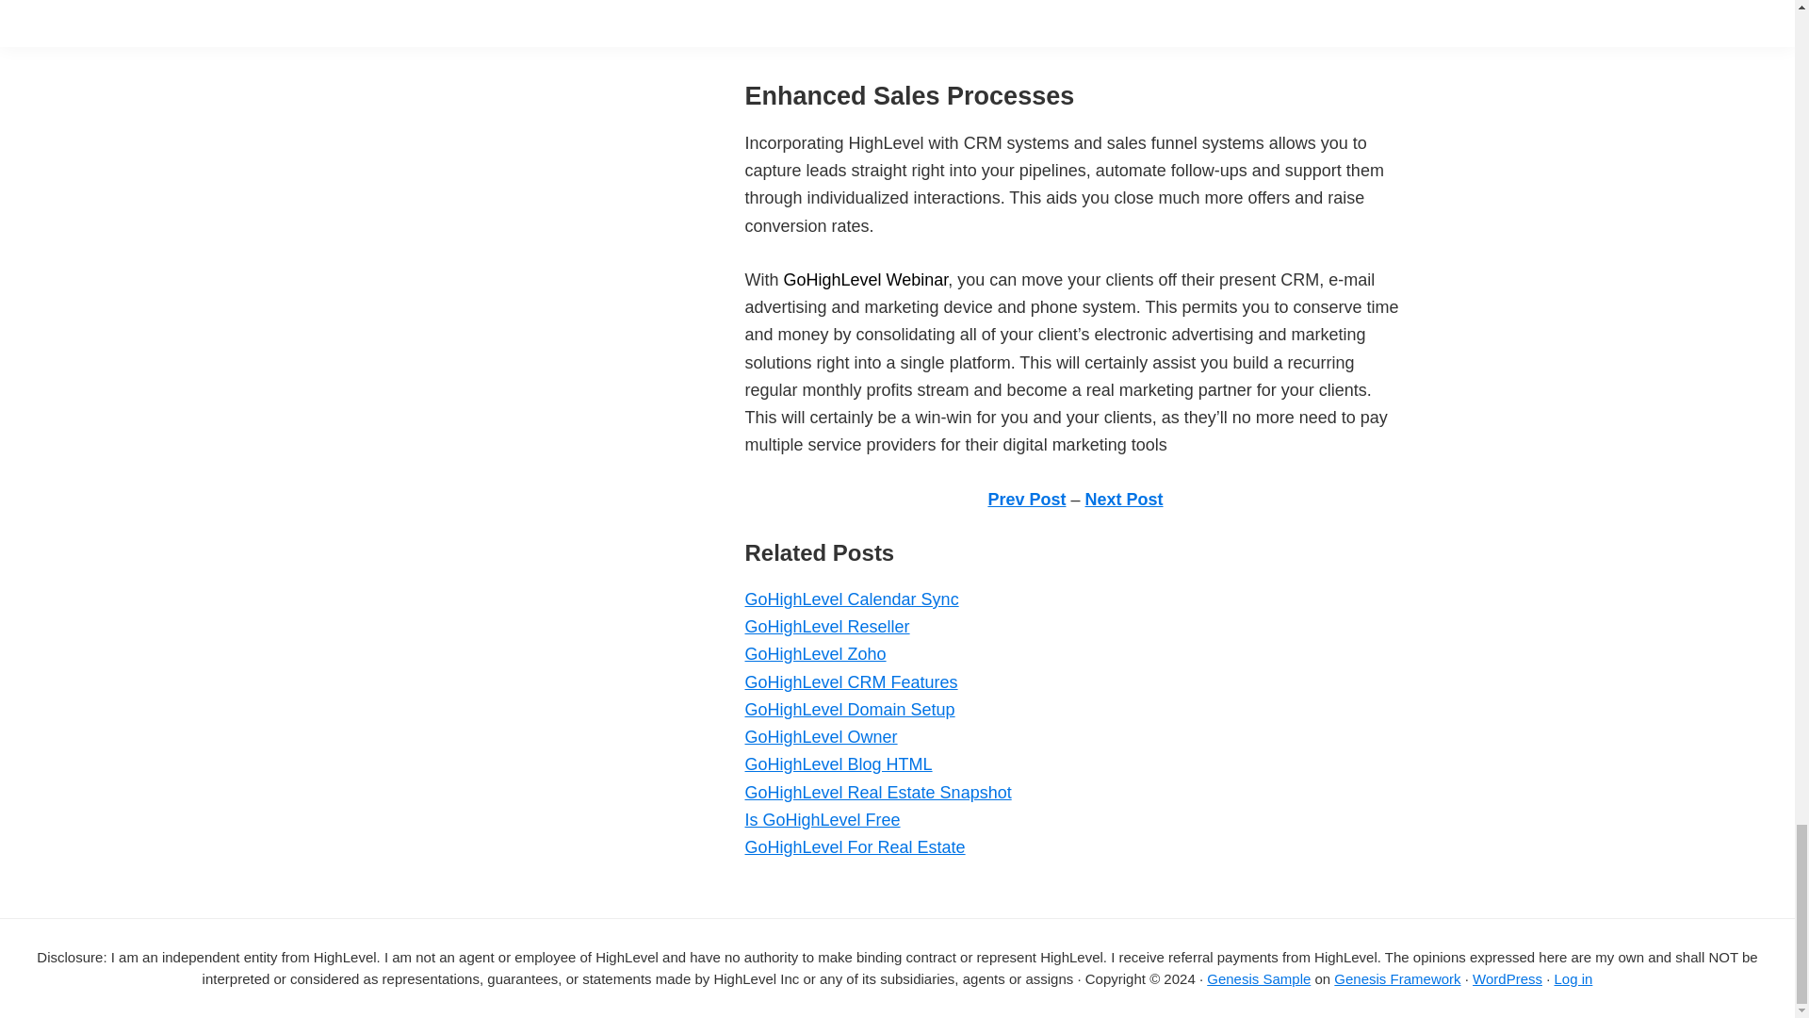 The image size is (1809, 1018). I want to click on Genesis Framework, so click(1396, 978).